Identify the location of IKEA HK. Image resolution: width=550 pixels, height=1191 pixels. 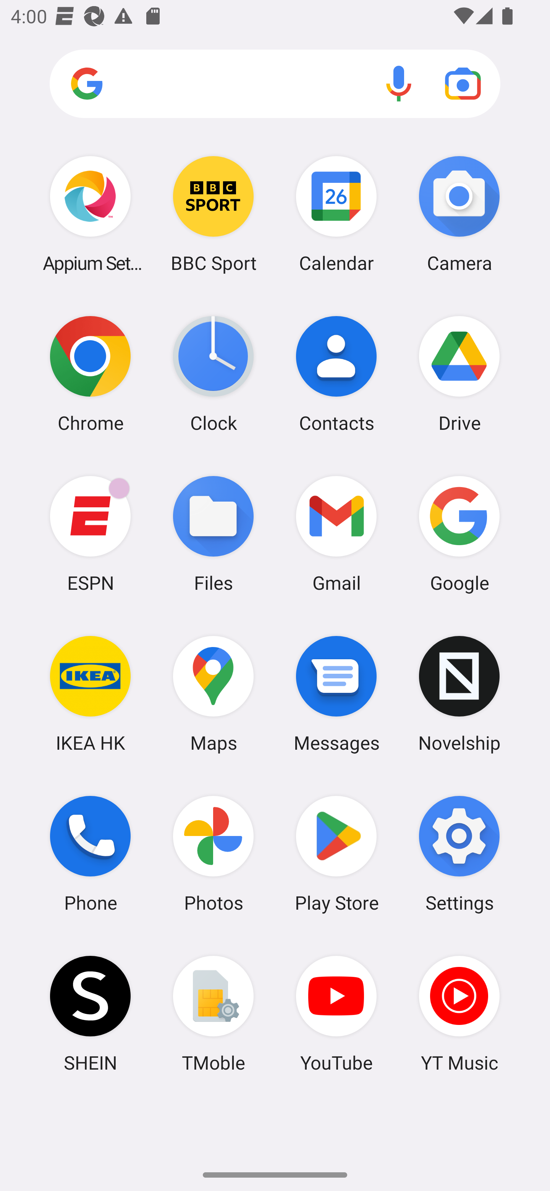
(90, 694).